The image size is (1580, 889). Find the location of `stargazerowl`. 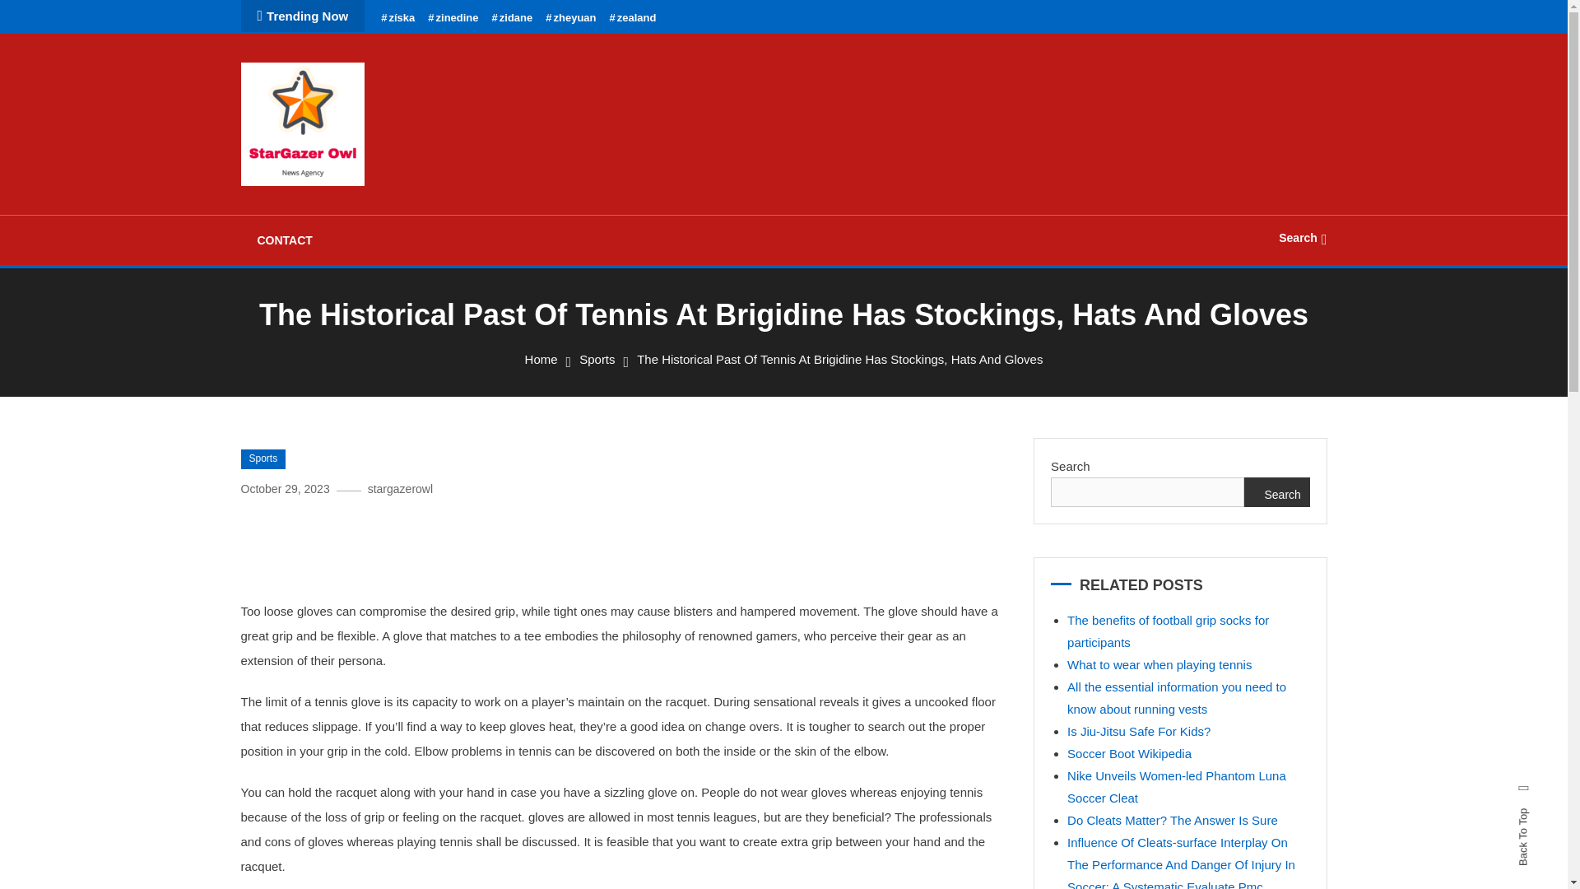

stargazerowl is located at coordinates (400, 489).